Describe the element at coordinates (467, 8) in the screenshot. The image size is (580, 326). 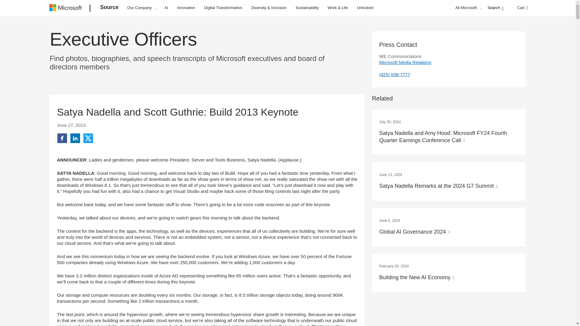
I see `All Microsoft` at that location.